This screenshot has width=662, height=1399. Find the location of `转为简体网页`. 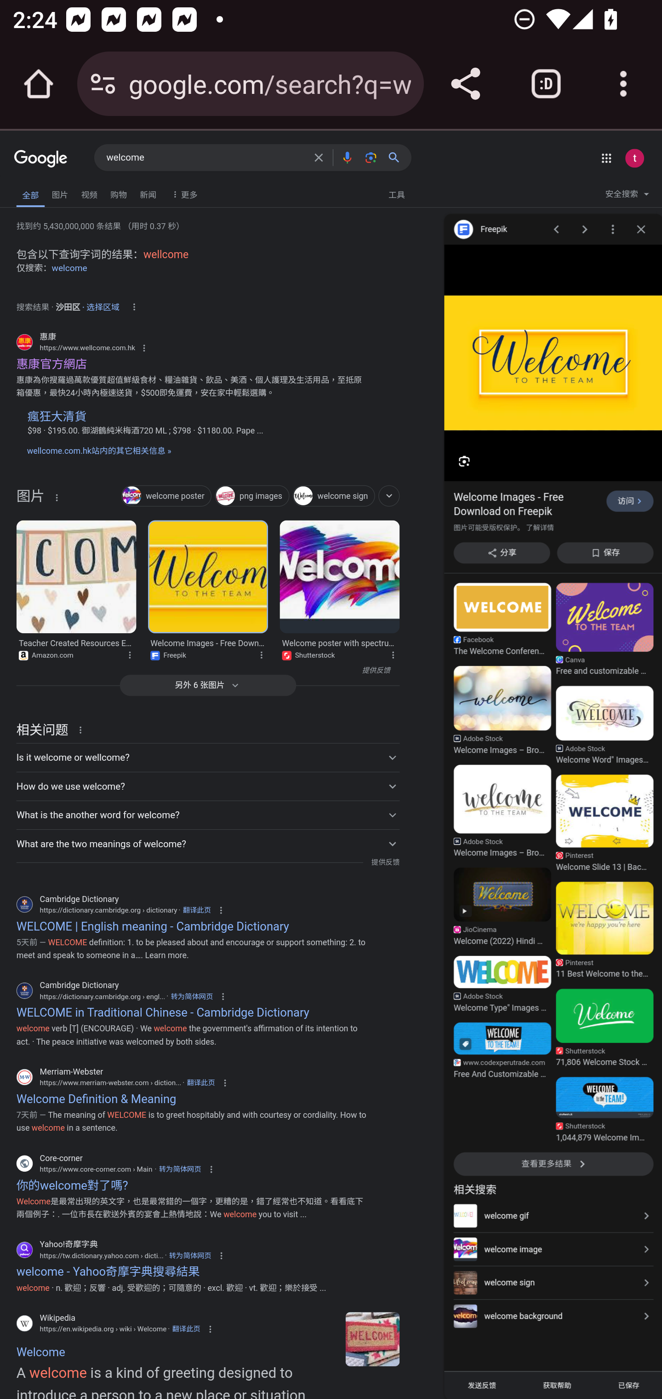

转为简体网页 is located at coordinates (189, 1254).